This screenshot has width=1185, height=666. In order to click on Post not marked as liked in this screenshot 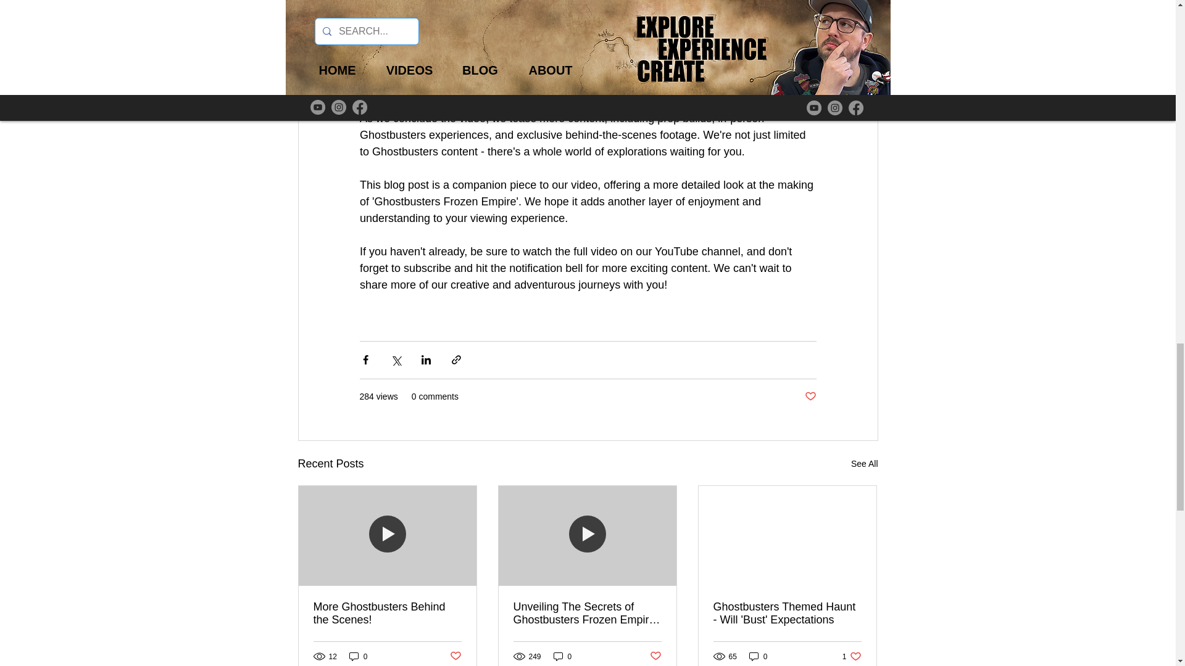, I will do `click(454, 656)`.